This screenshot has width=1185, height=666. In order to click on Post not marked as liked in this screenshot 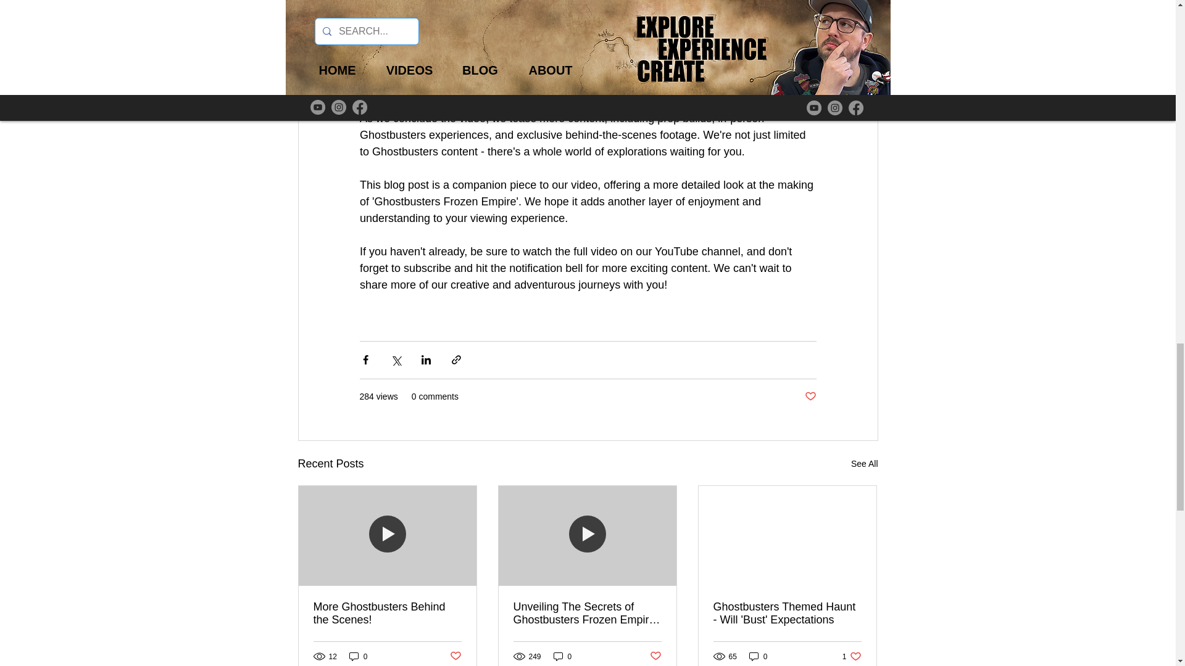, I will do `click(454, 656)`.